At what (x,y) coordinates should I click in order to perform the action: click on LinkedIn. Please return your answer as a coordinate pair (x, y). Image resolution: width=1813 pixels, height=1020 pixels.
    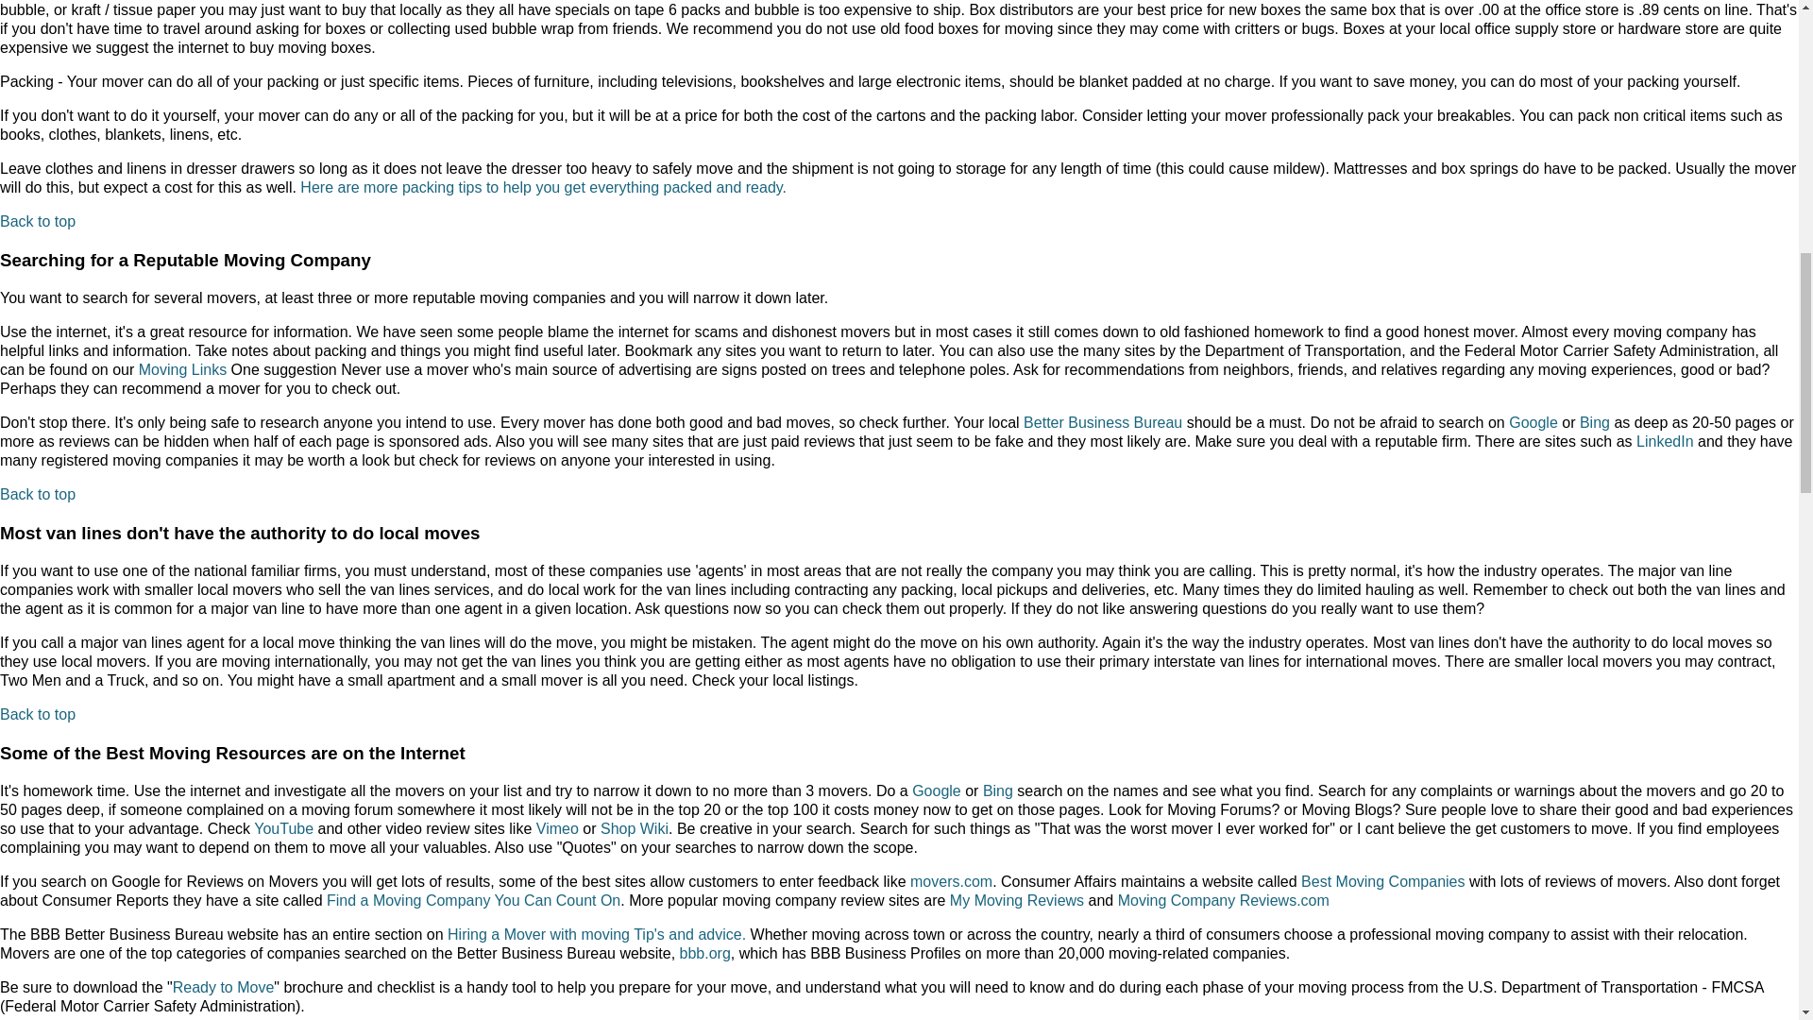
    Looking at the image, I should click on (1665, 442).